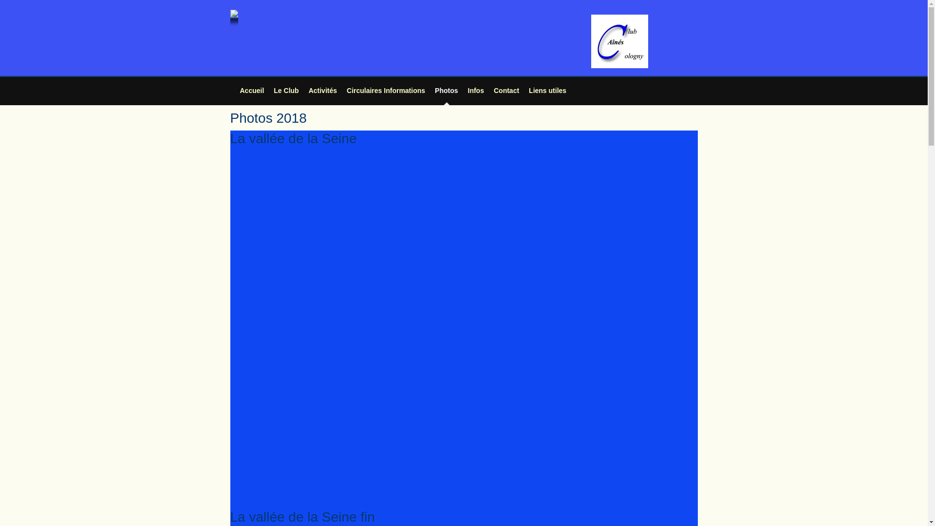 The height and width of the screenshot is (526, 935). What do you see at coordinates (506, 91) in the screenshot?
I see `Contact` at bounding box center [506, 91].